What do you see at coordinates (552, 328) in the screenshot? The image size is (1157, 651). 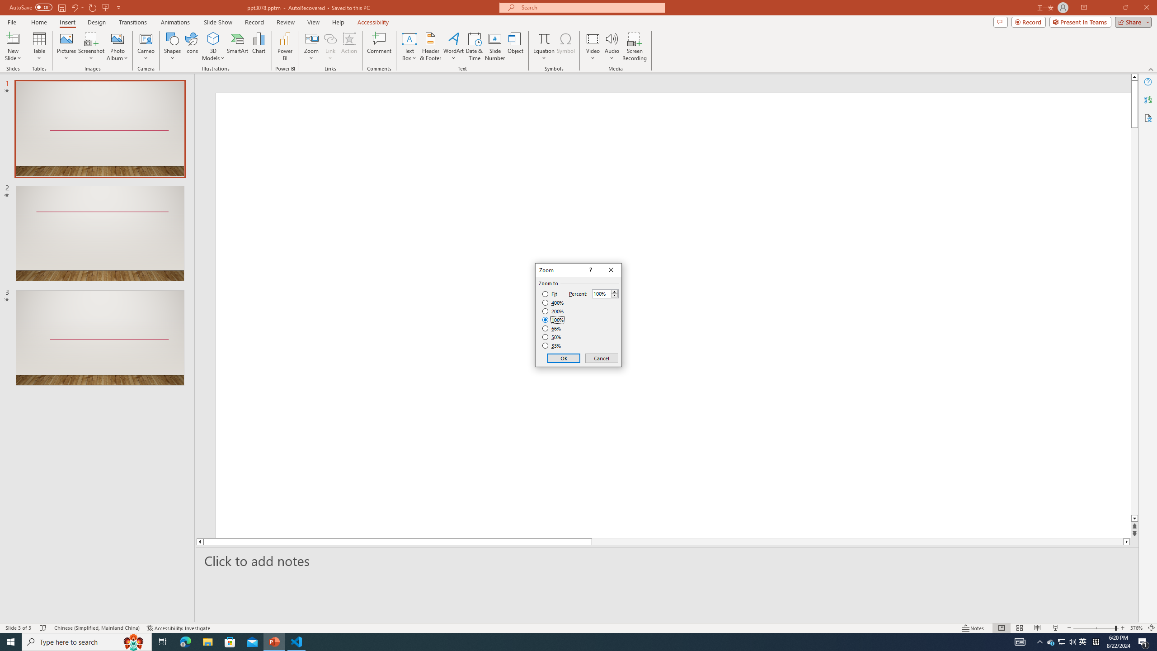 I see `66%` at bounding box center [552, 328].